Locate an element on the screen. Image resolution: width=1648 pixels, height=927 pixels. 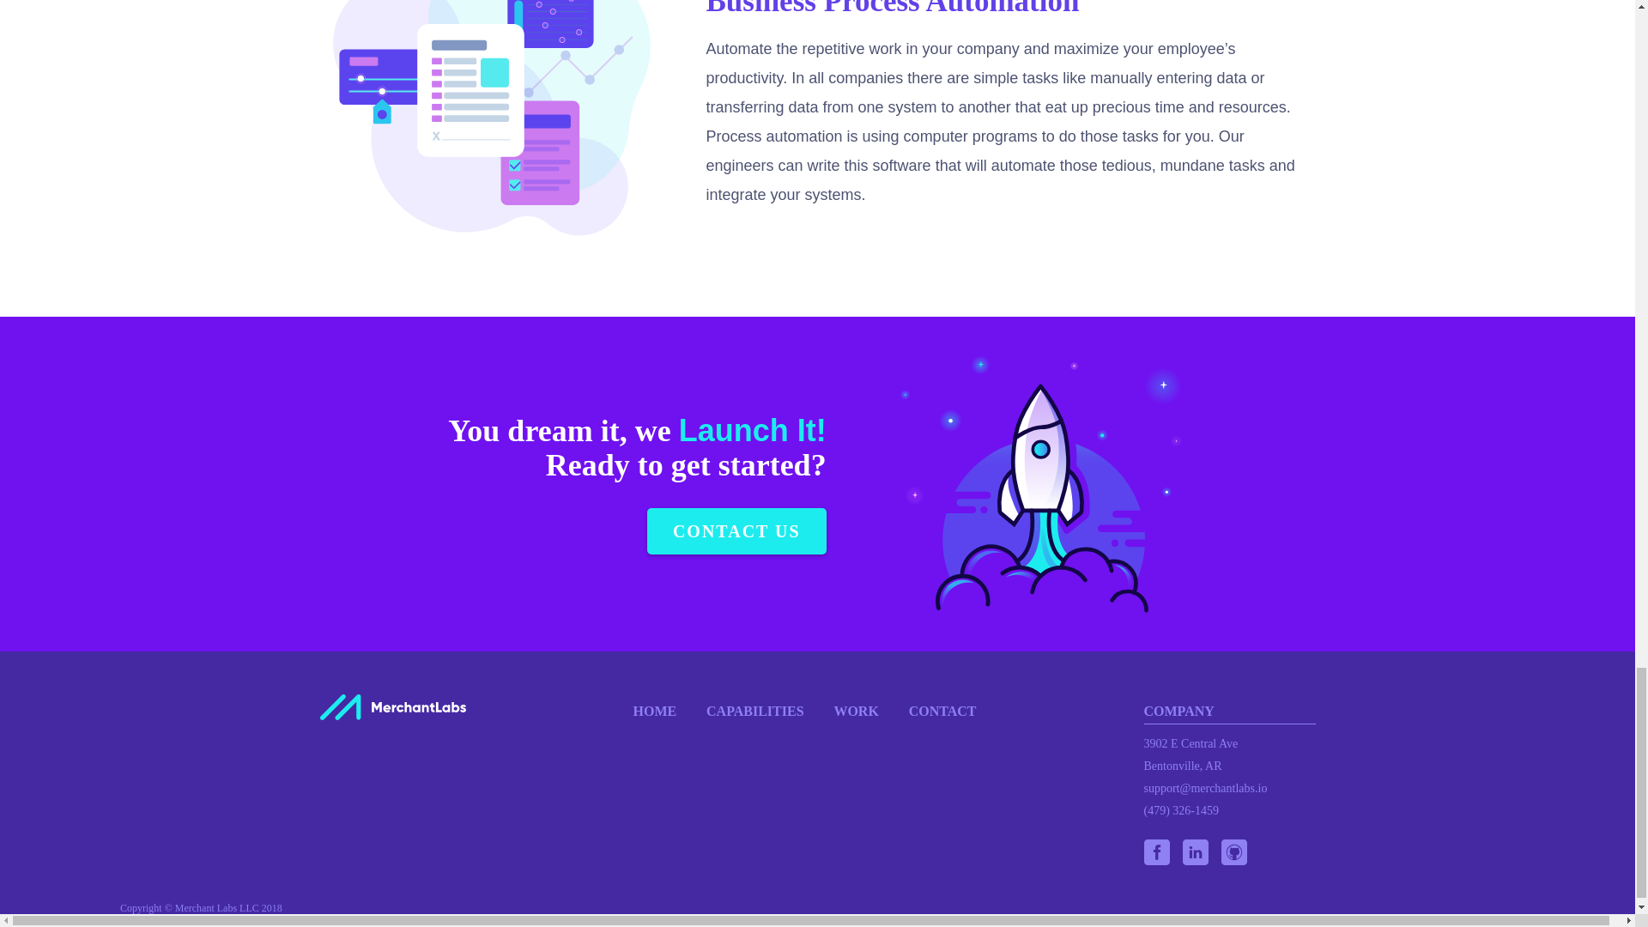
CAPABILITIES is located at coordinates (755, 711).